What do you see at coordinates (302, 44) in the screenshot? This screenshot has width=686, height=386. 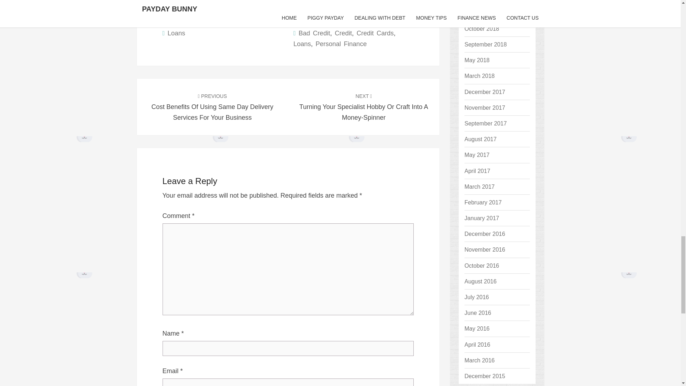 I see `Loans` at bounding box center [302, 44].